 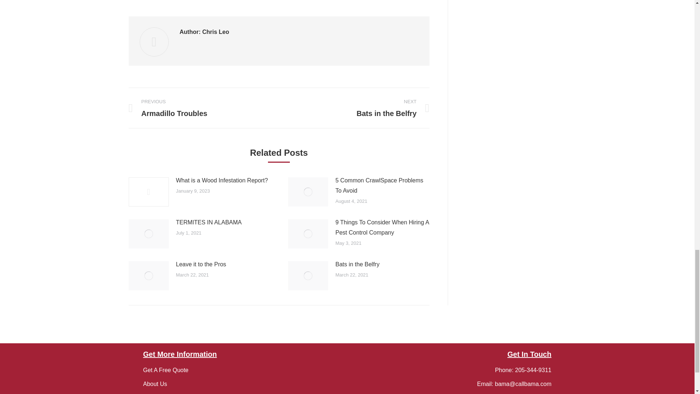 I want to click on bama-reversed-logo, so click(x=347, y=372).